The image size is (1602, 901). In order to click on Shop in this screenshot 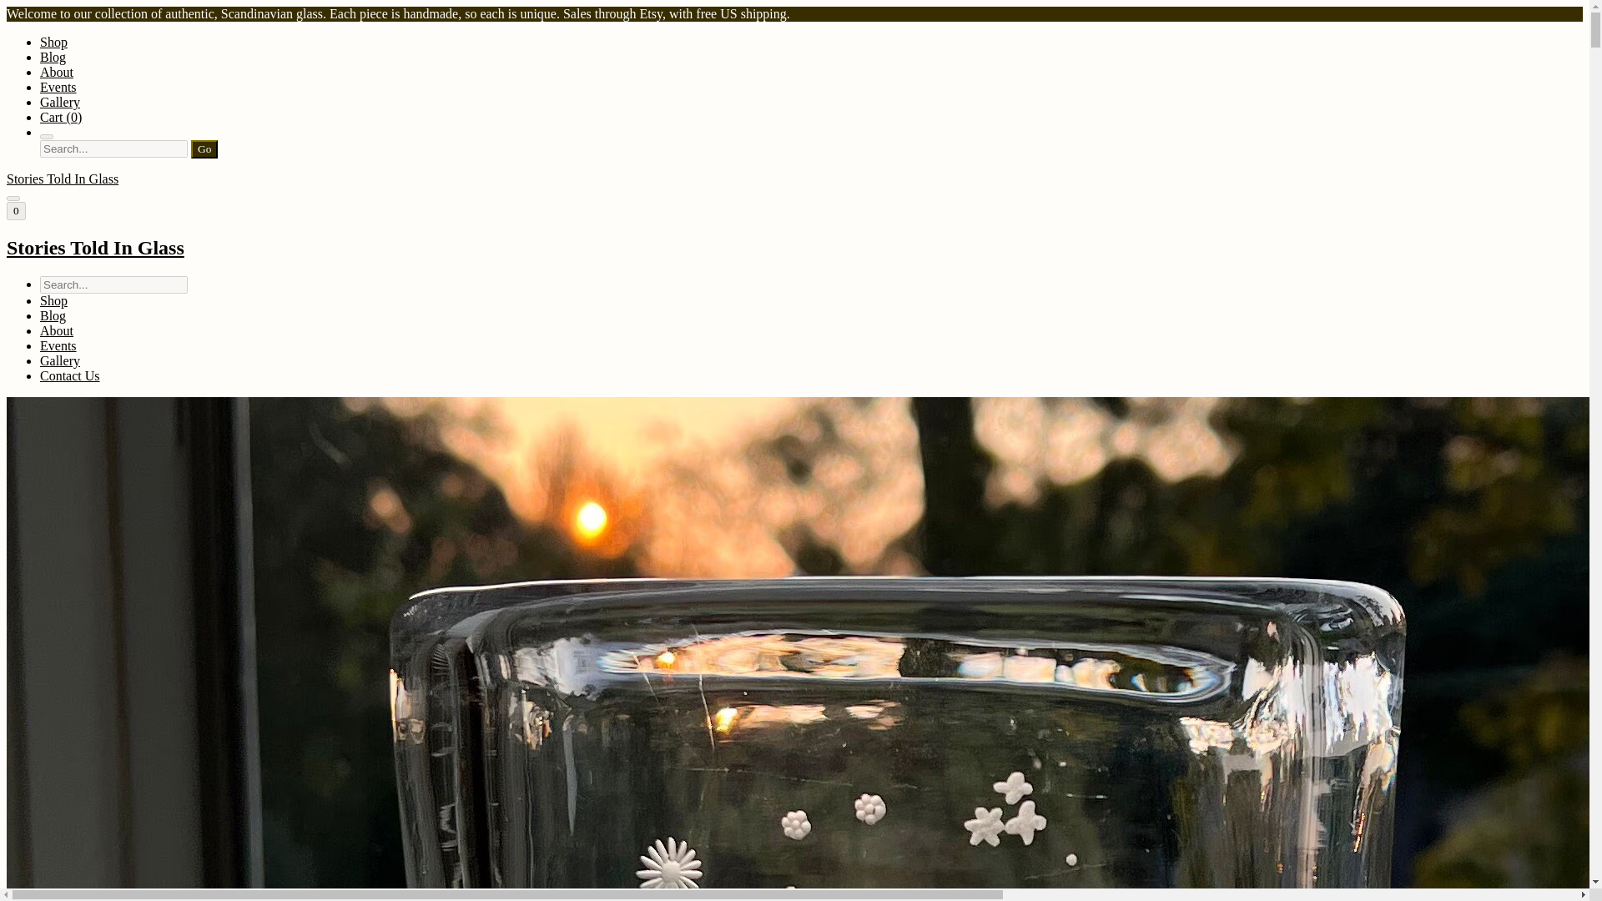, I will do `click(53, 300)`.